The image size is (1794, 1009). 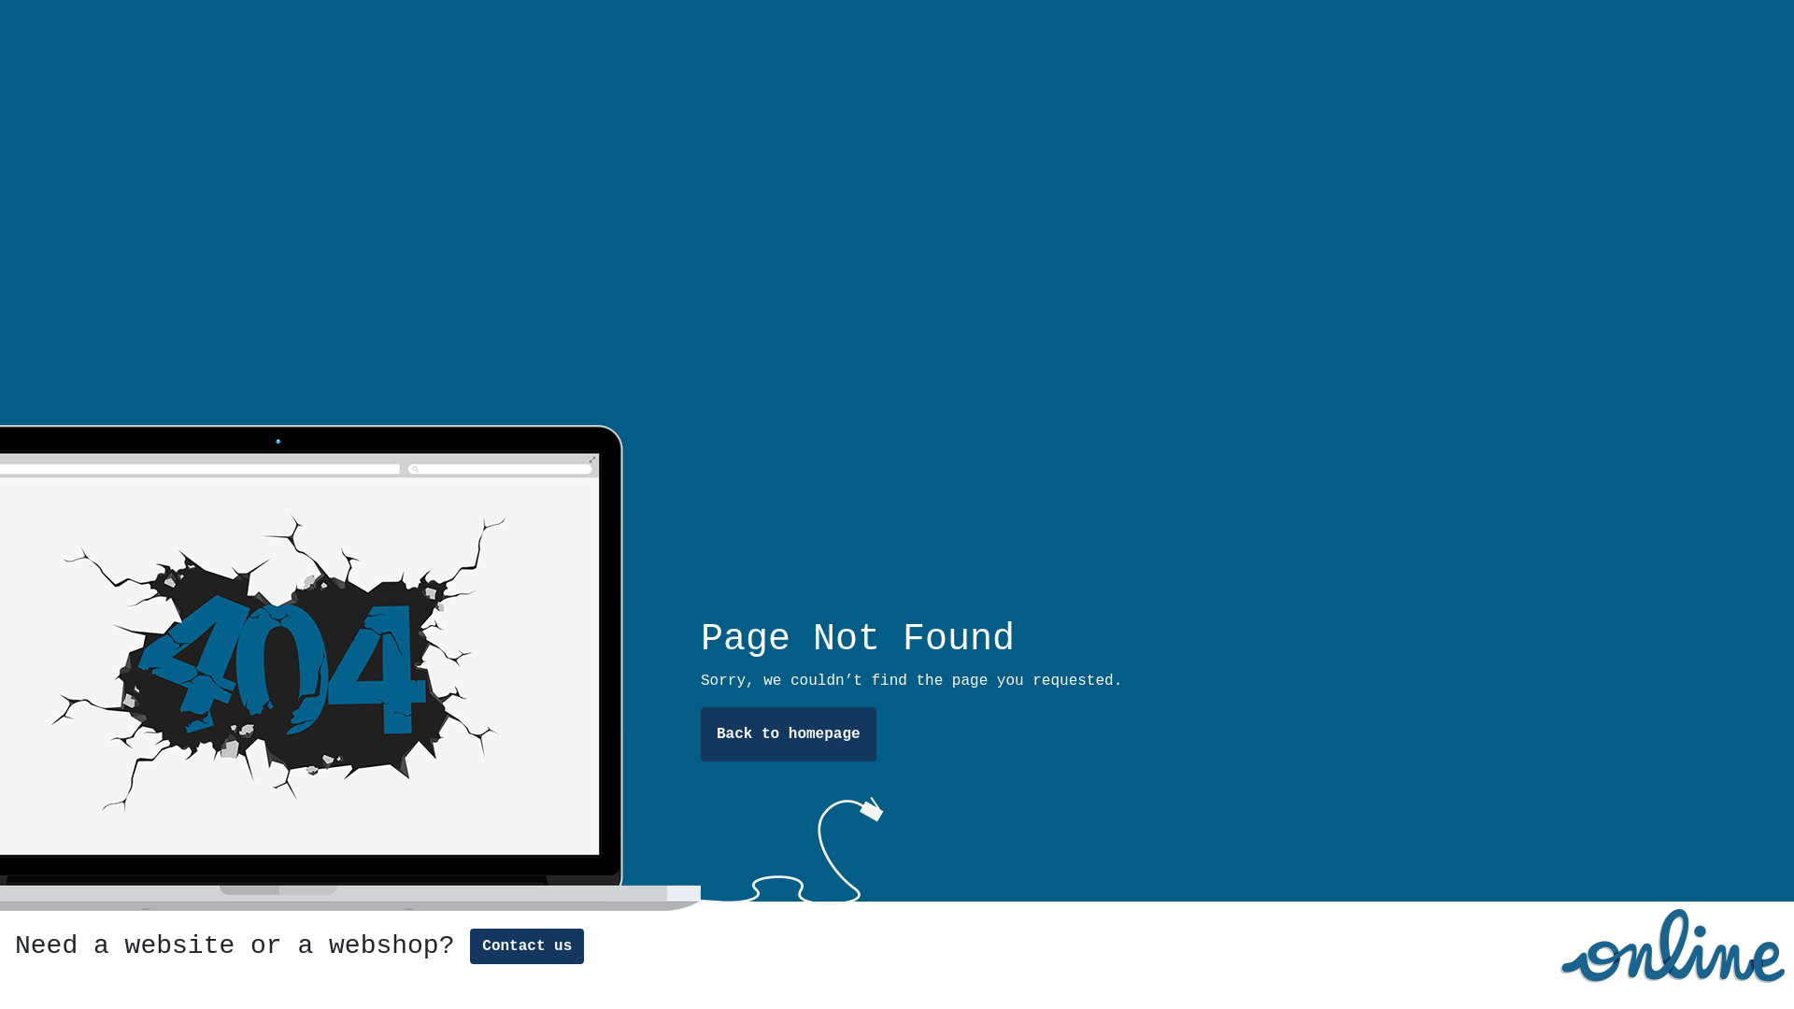 I want to click on Contact us, so click(x=527, y=946).